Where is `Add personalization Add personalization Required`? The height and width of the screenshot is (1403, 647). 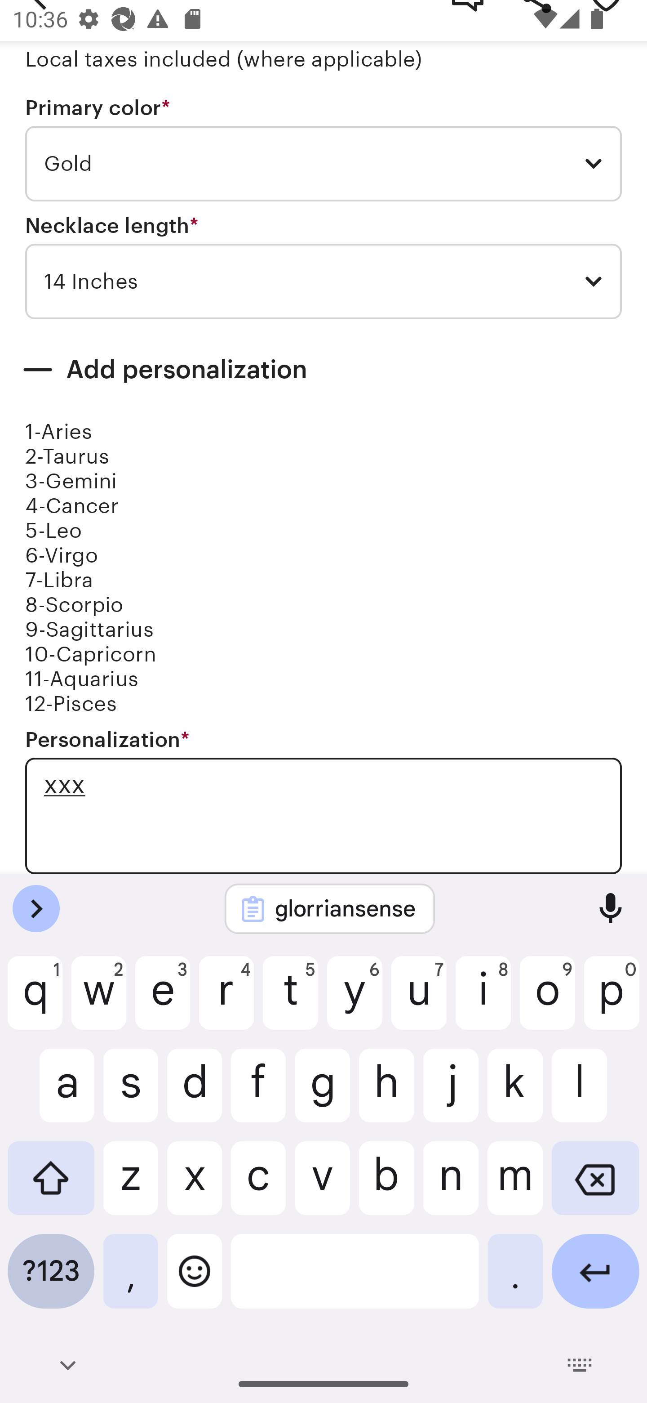 Add personalization Add personalization Required is located at coordinates (323, 370).